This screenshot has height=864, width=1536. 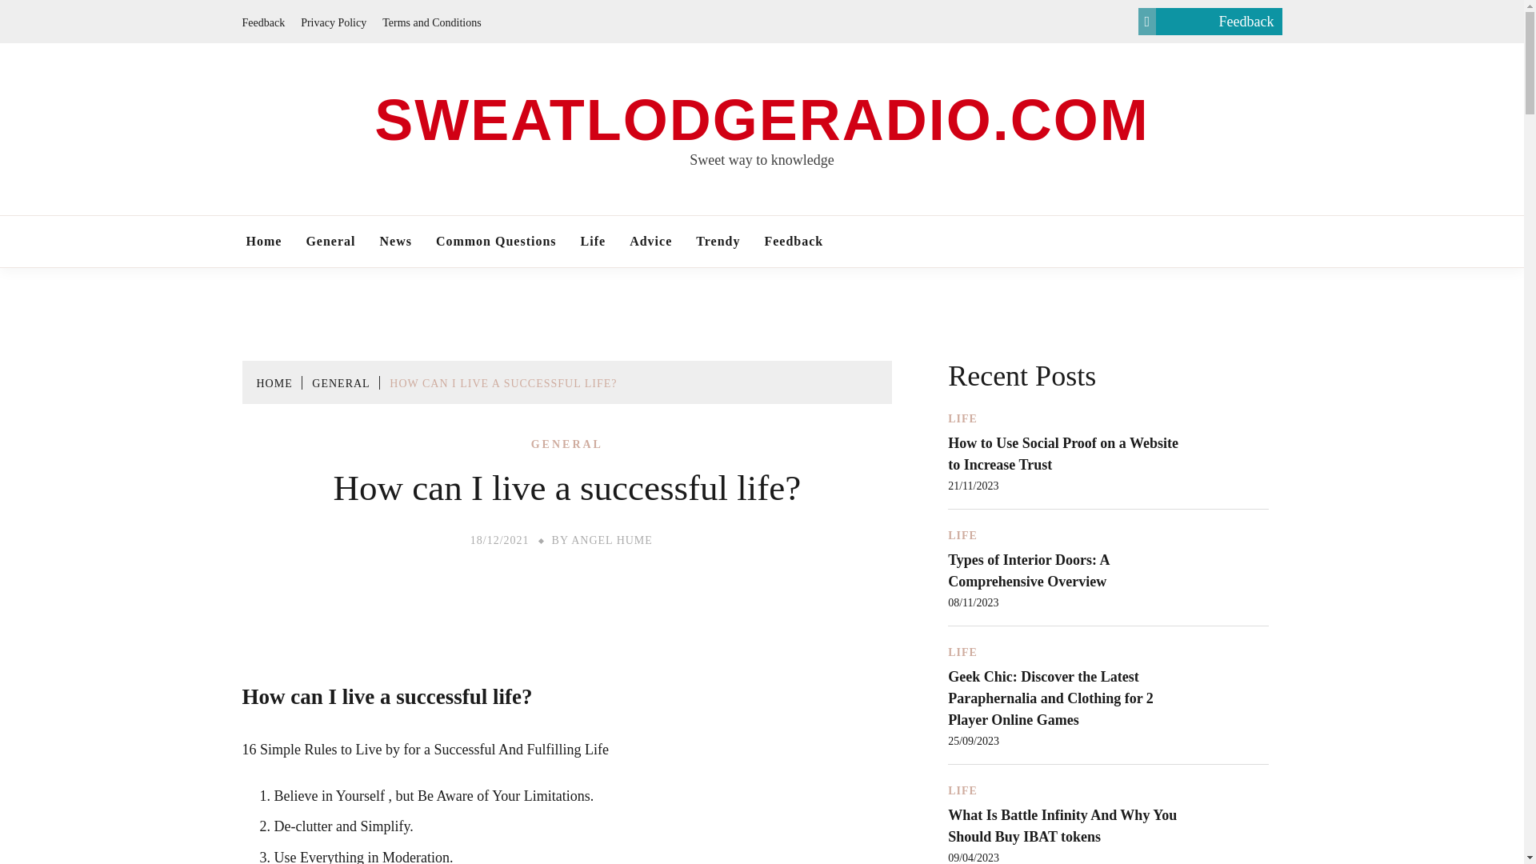 I want to click on Terms and Conditions, so click(x=431, y=22).